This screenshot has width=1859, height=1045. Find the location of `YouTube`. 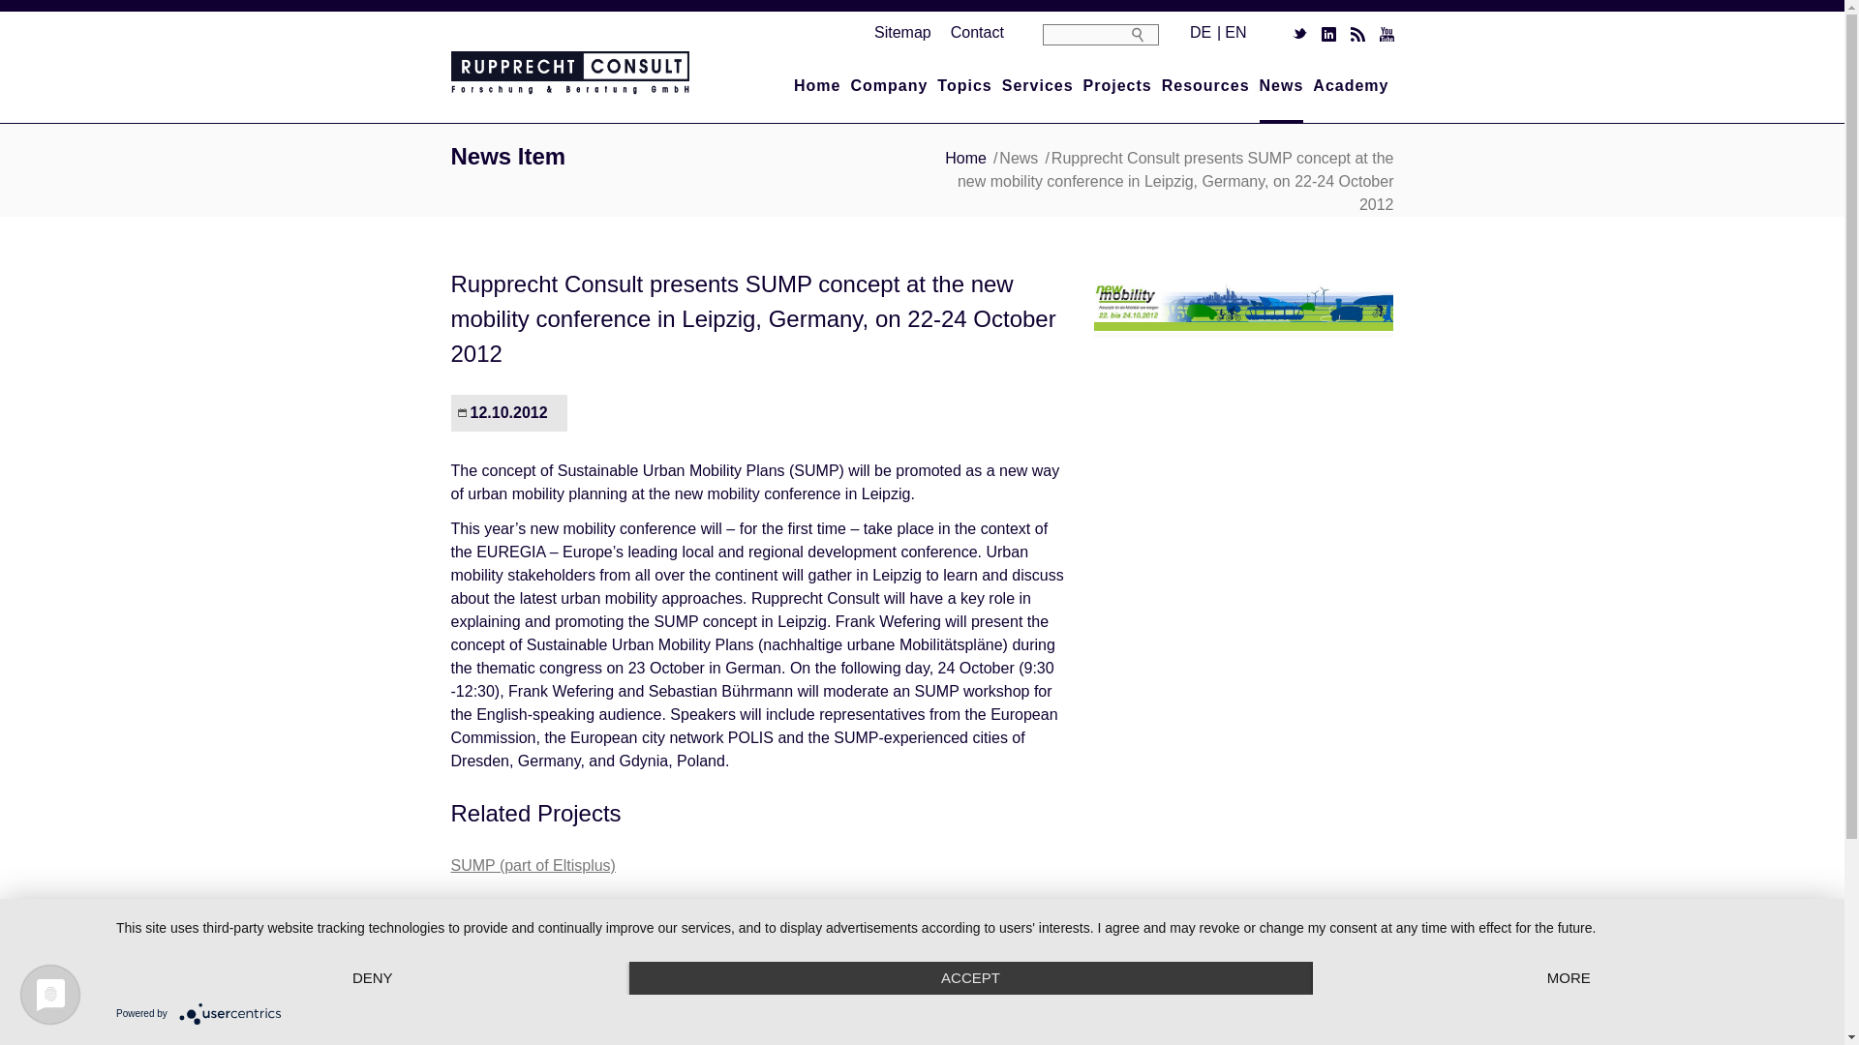

YouTube is located at coordinates (1386, 35).